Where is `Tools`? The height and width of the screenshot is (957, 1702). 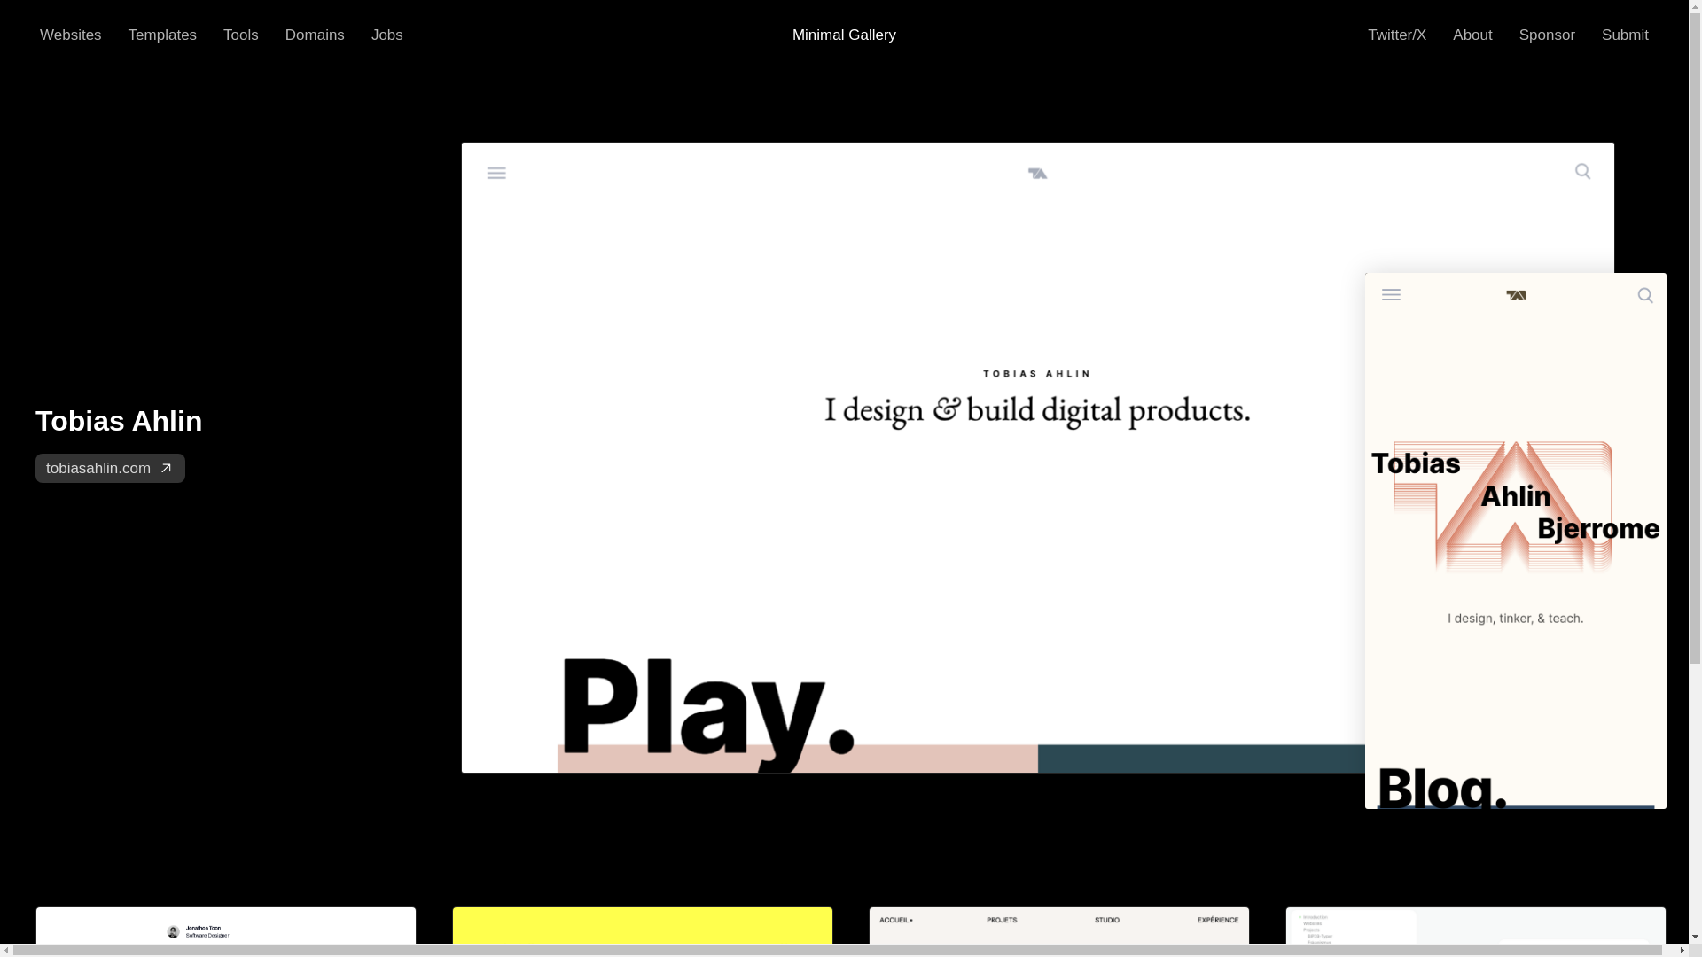
Tools is located at coordinates (240, 35).